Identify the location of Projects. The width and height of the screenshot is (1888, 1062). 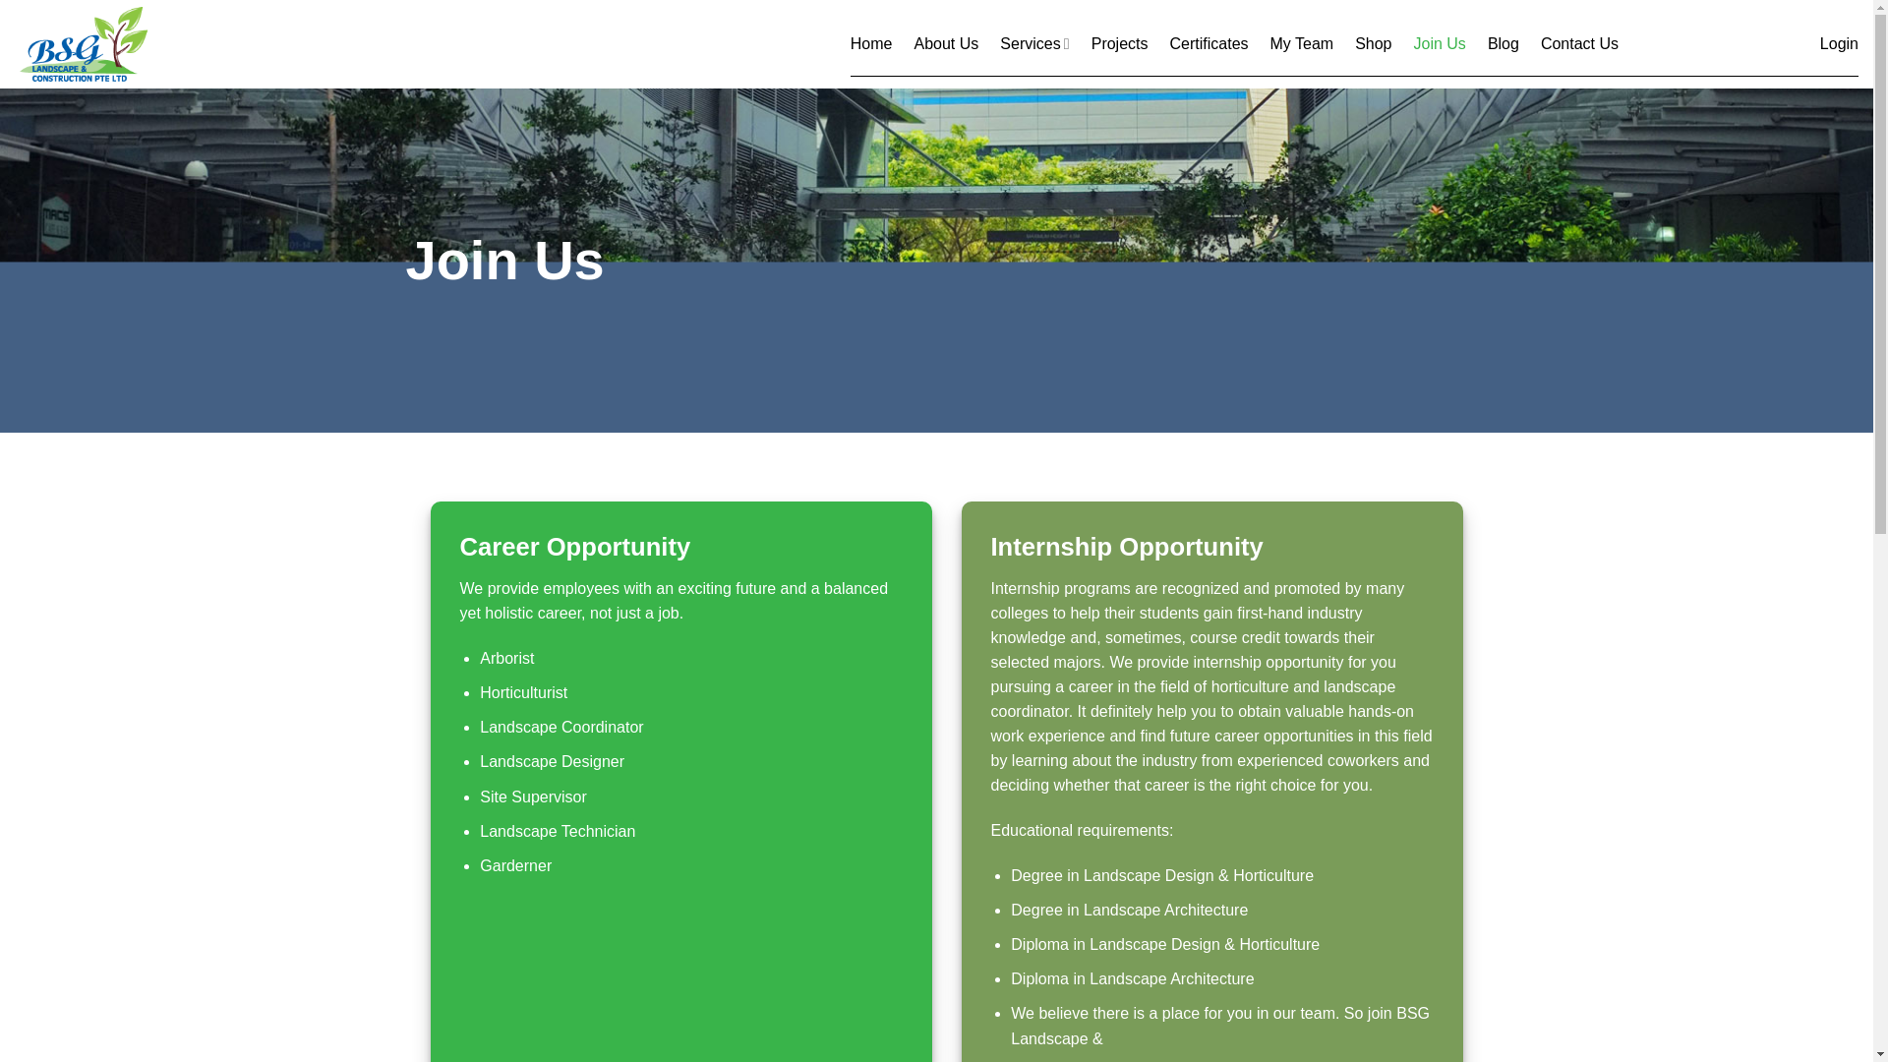
(1119, 42).